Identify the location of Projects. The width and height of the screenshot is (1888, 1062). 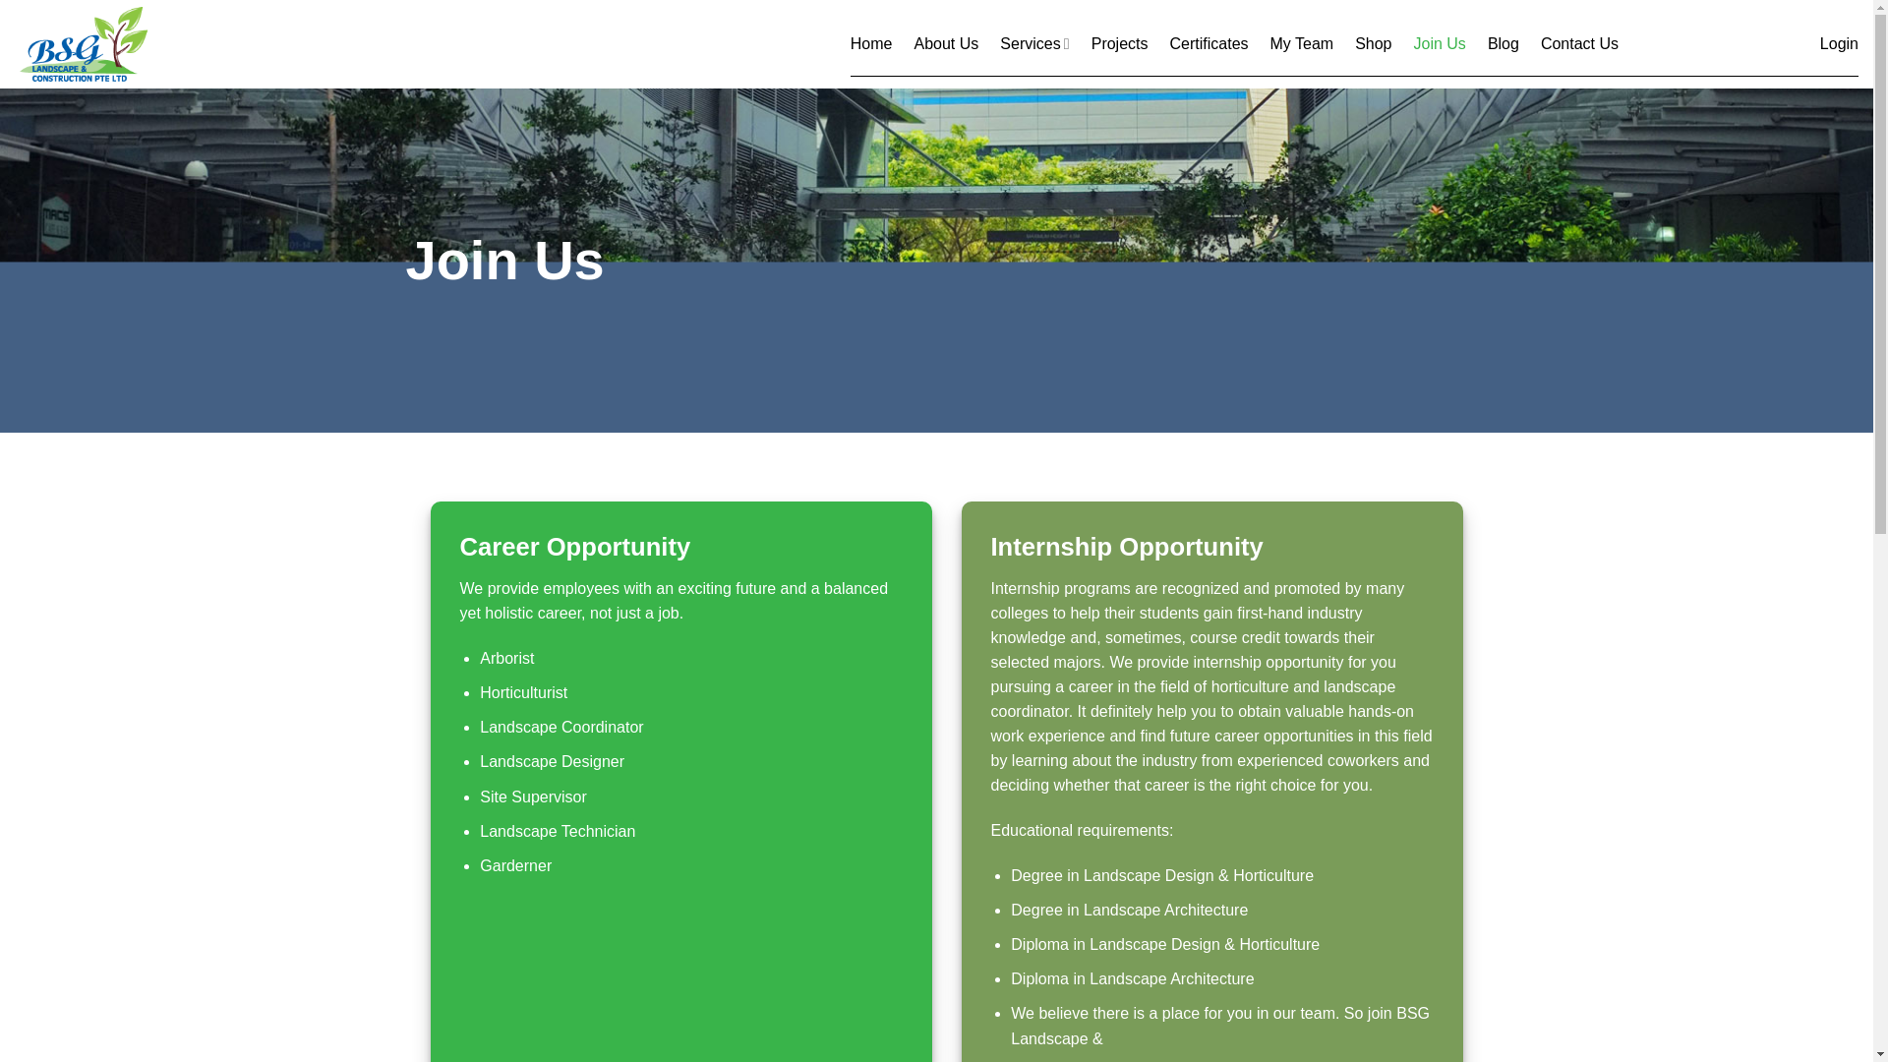
(1119, 42).